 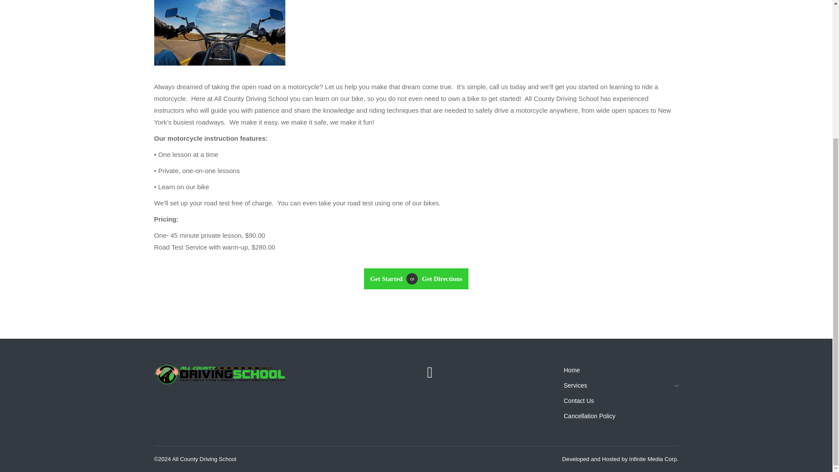 I want to click on Get Started, so click(x=388, y=279).